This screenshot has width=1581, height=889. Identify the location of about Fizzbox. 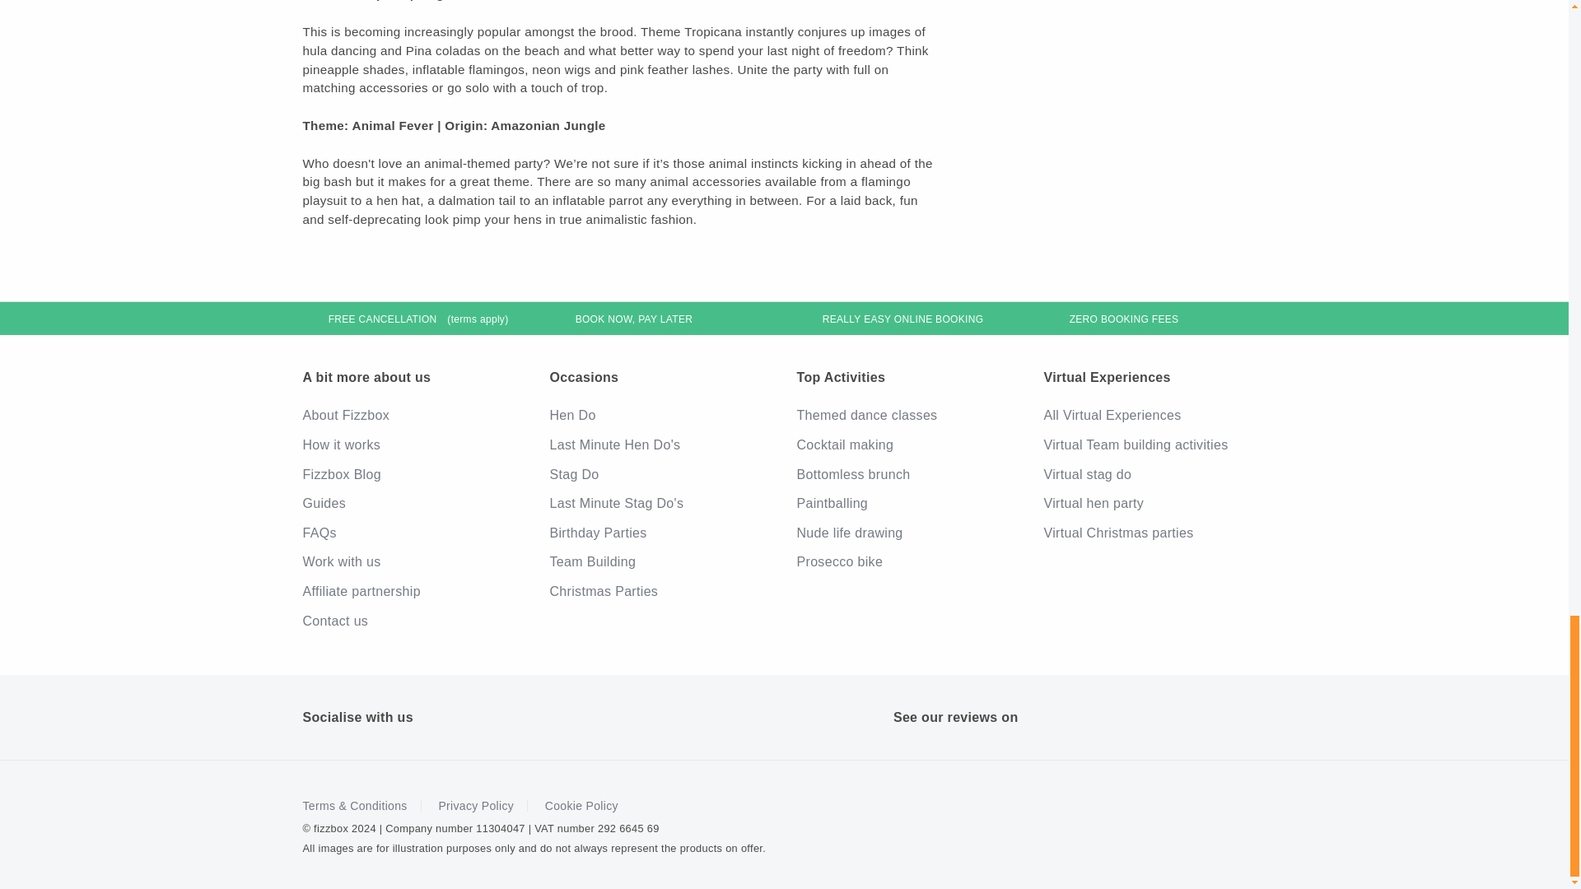
(413, 415).